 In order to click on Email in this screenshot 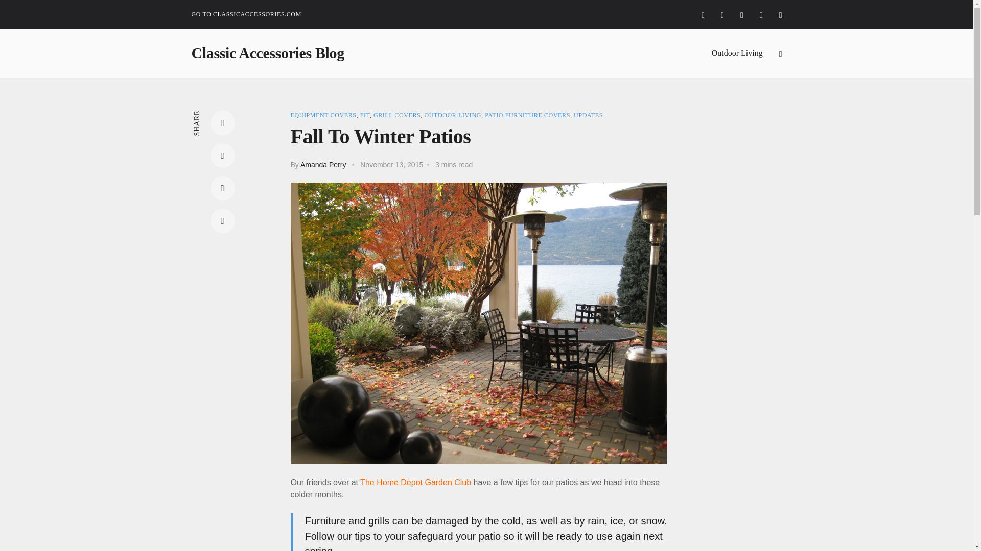, I will do `click(223, 220)`.